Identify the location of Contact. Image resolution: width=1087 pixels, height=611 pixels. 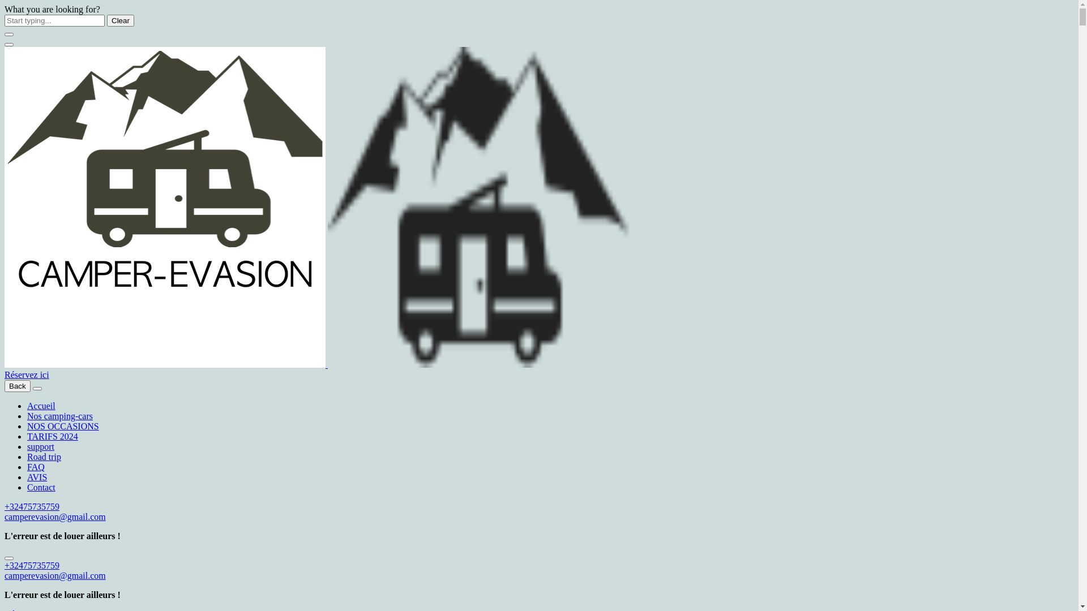
(41, 488).